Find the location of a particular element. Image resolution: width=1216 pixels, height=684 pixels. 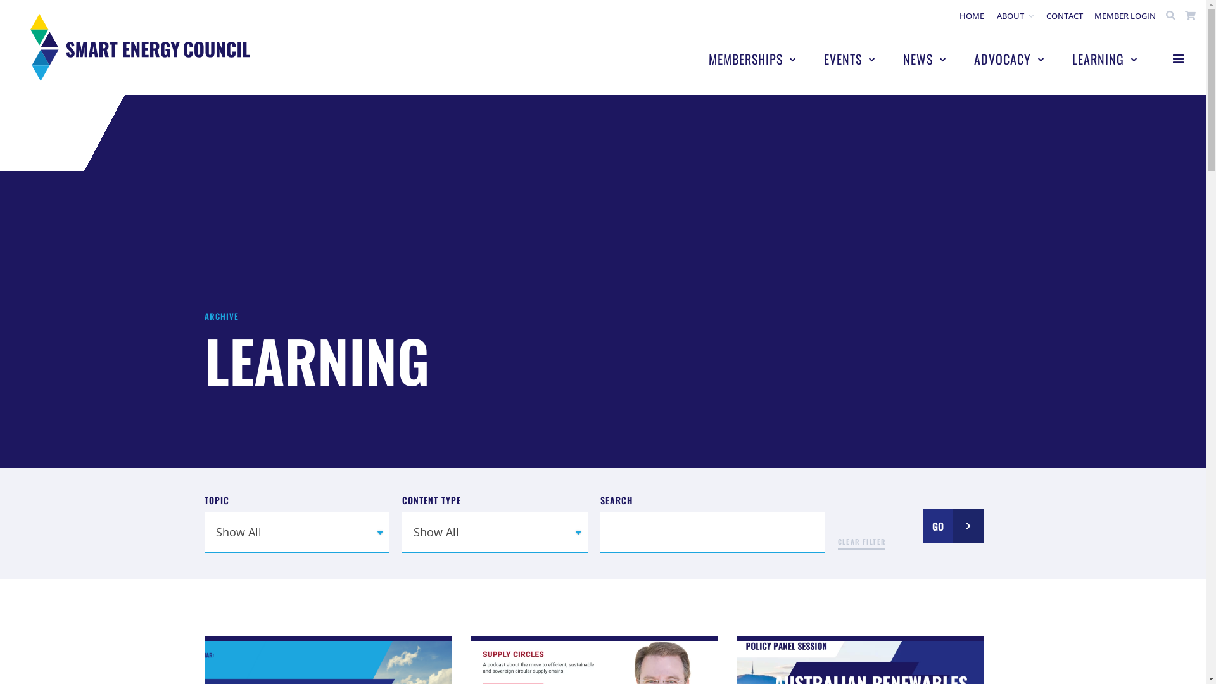

EVENTS is located at coordinates (849, 59).